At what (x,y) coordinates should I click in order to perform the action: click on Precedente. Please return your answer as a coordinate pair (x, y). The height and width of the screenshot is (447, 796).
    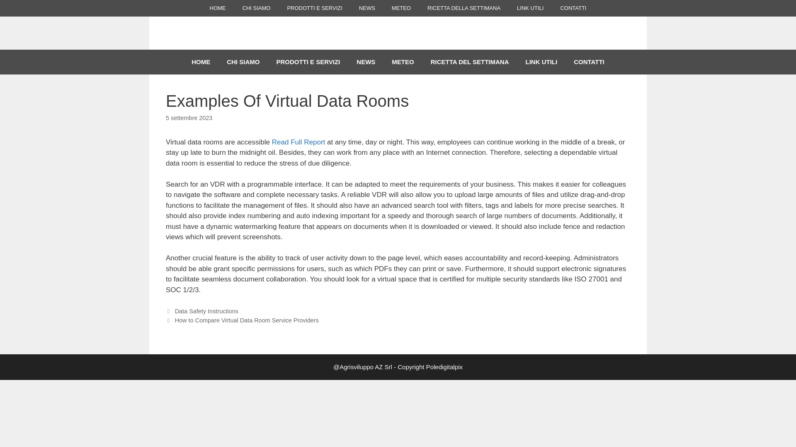
    Looking at the image, I should click on (201, 311).